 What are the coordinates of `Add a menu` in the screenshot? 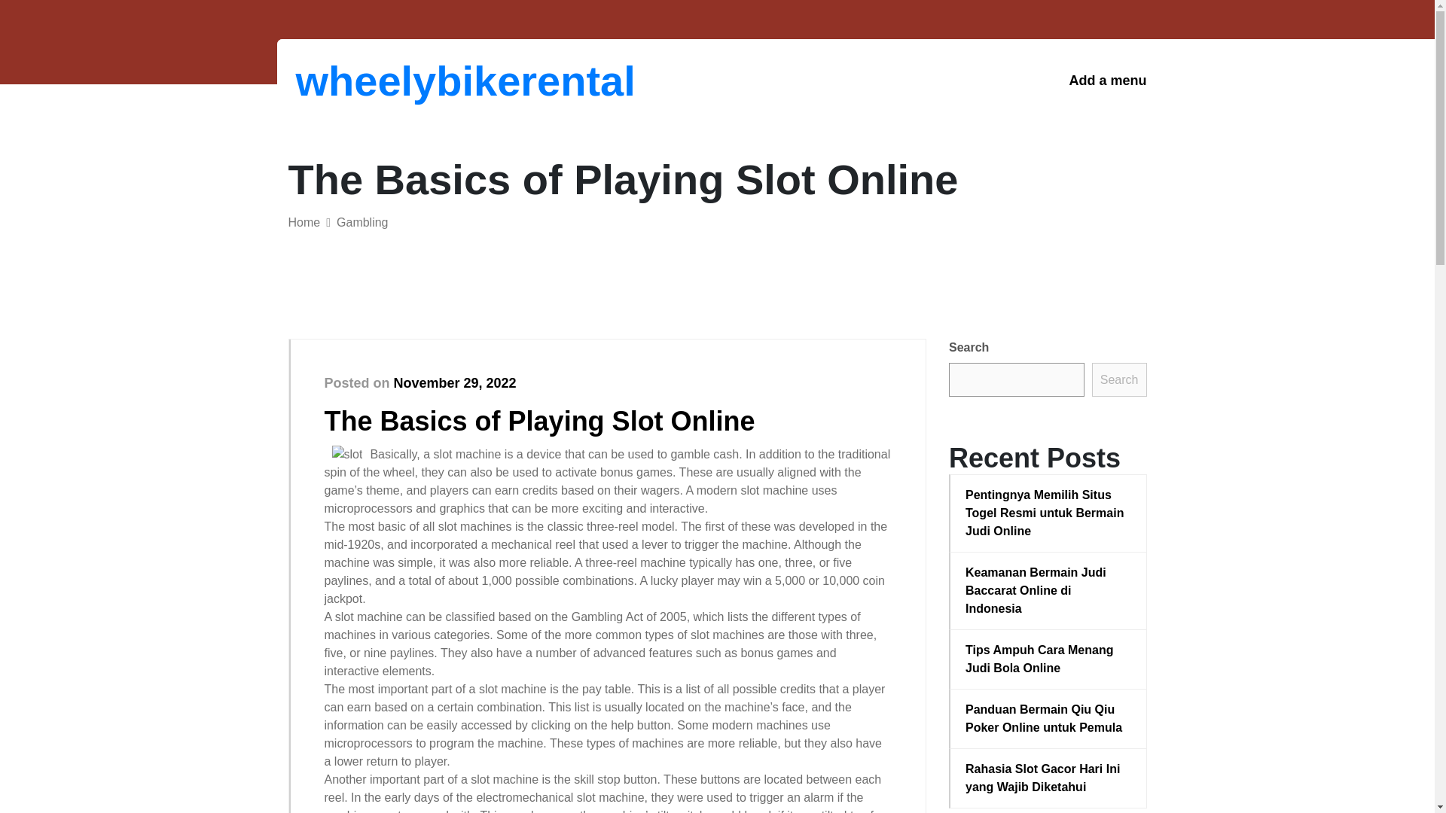 It's located at (1107, 81).